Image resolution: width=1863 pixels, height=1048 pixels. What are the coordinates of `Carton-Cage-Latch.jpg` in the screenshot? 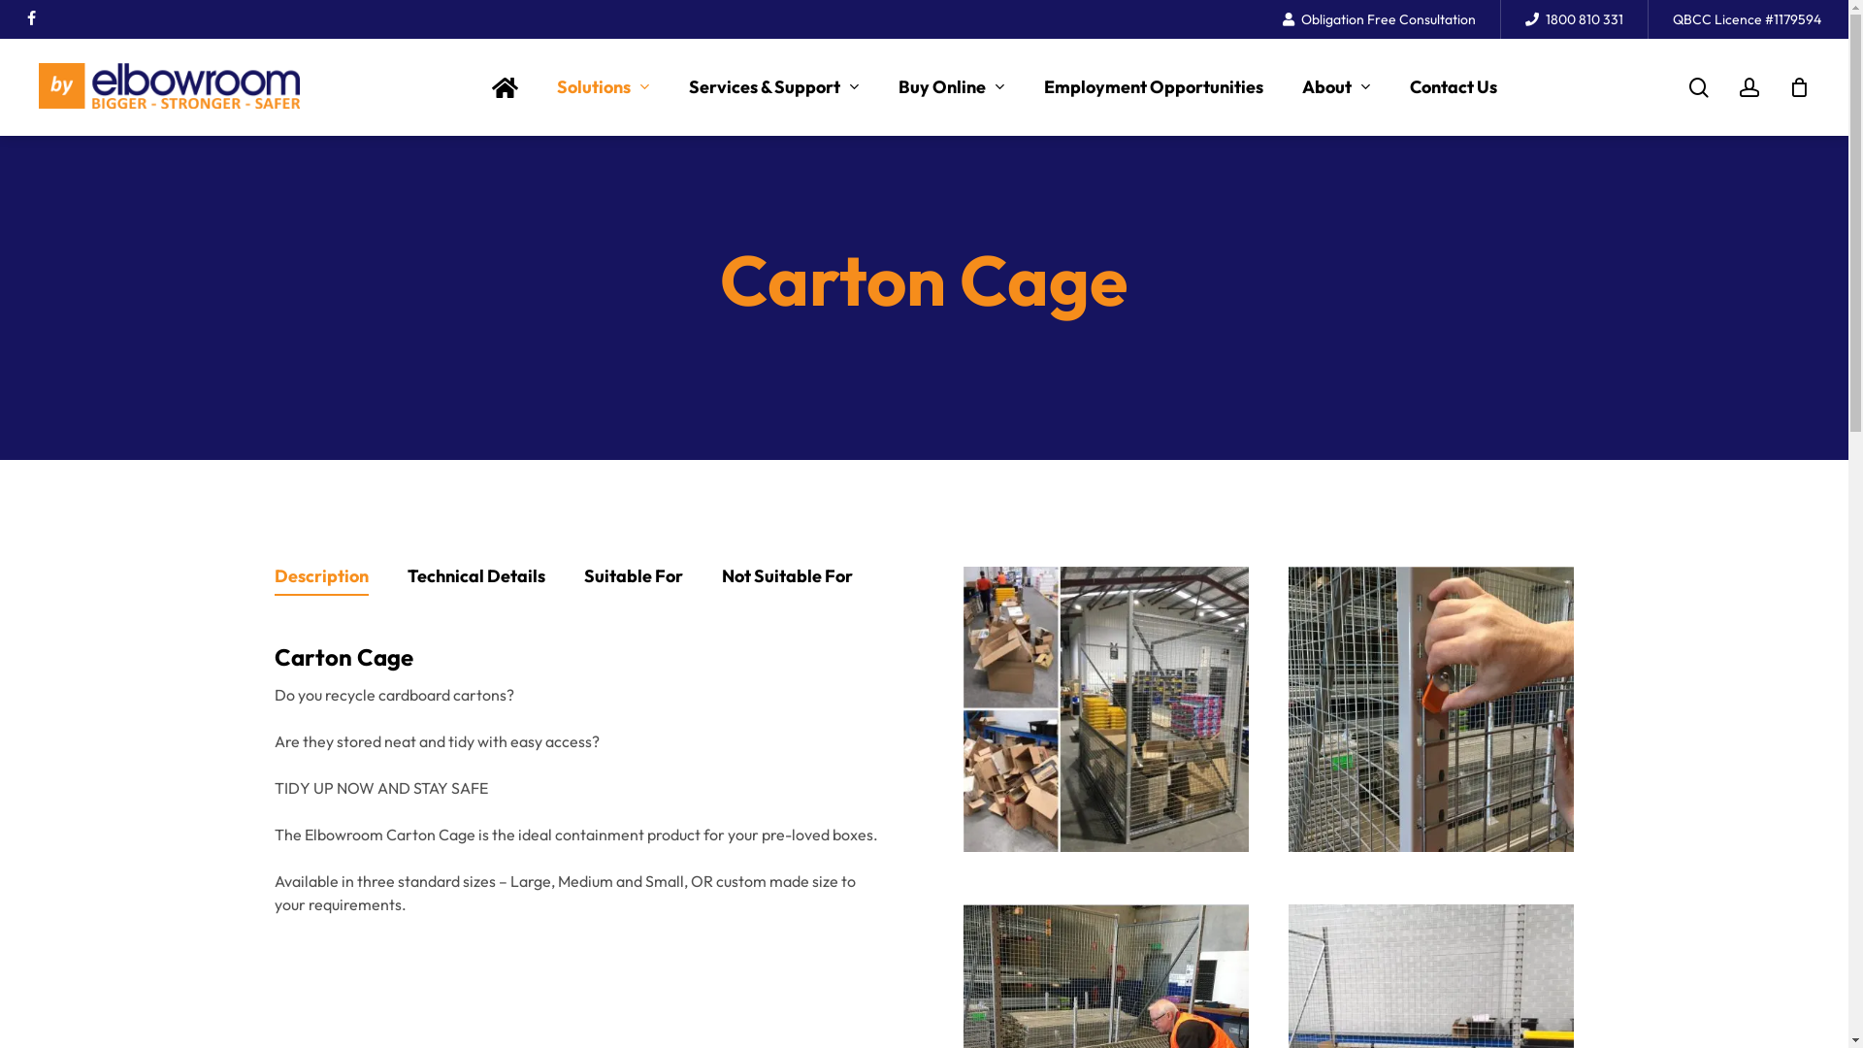 It's located at (1431, 709).